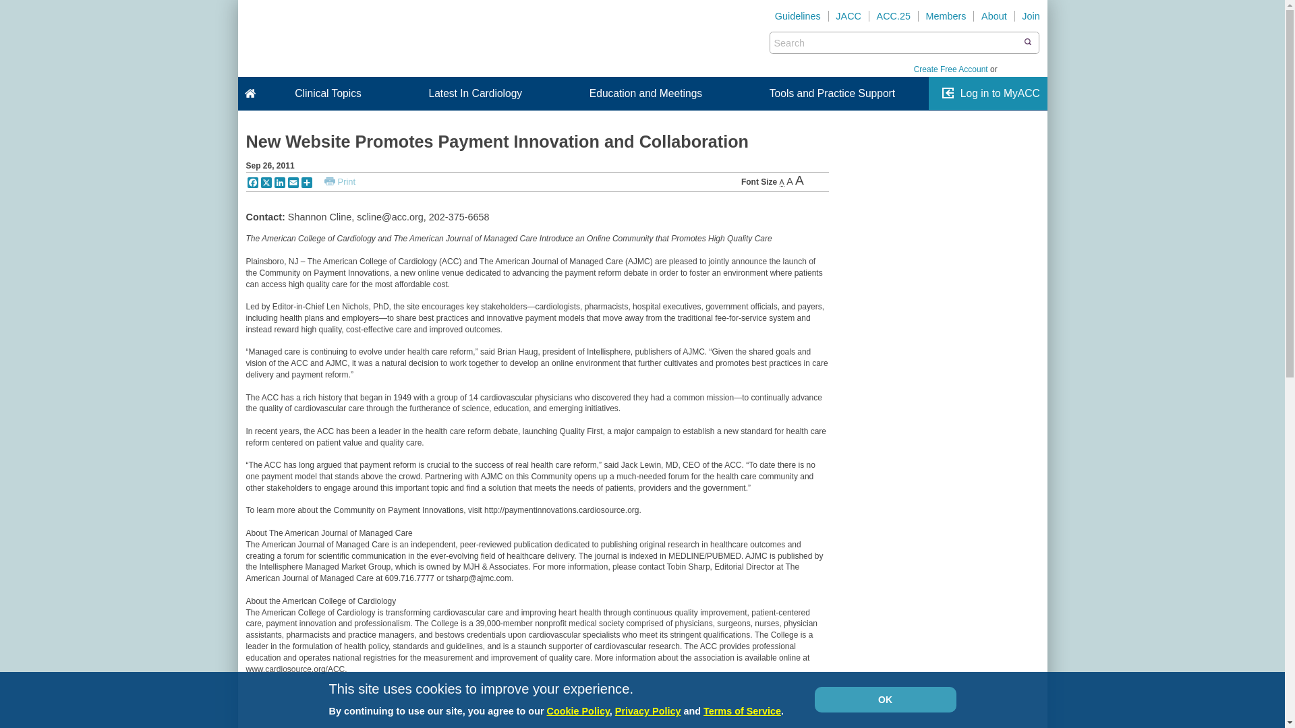 The height and width of the screenshot is (728, 1295). What do you see at coordinates (896, 42) in the screenshot?
I see `Insert a query. Press enter to send` at bounding box center [896, 42].